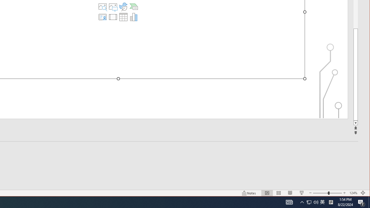  Describe the element at coordinates (103, 17) in the screenshot. I see `Insert Cameo` at that location.